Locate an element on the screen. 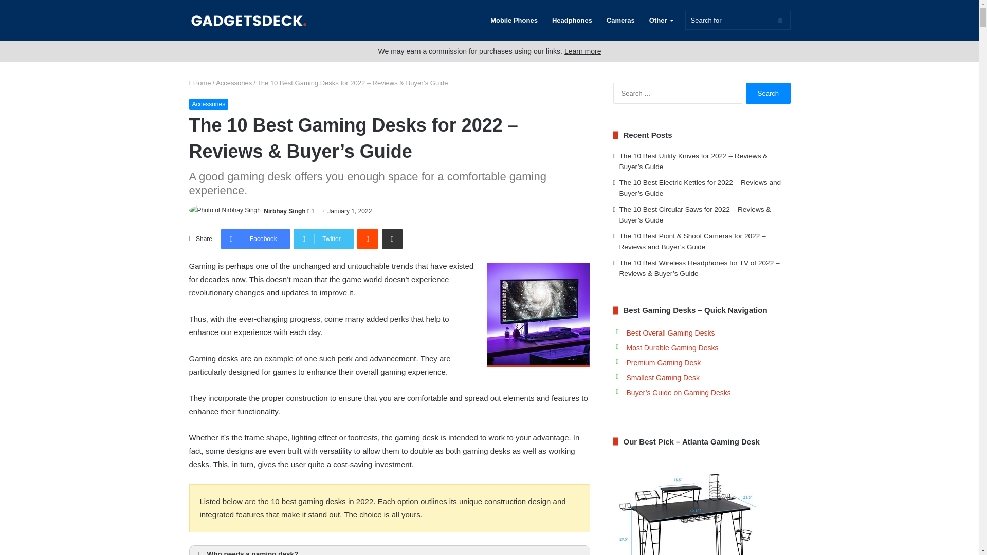 This screenshot has width=987, height=555. Twitter is located at coordinates (323, 238).